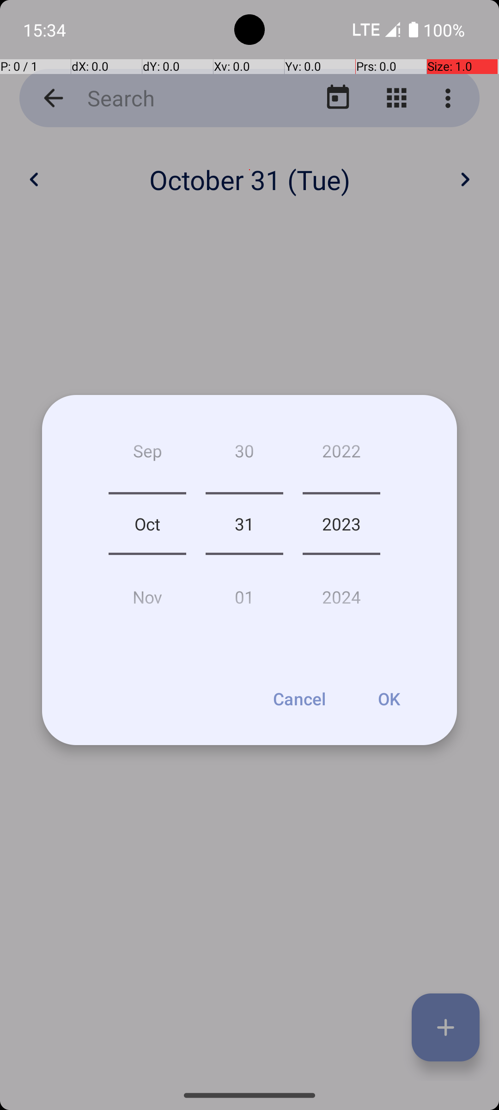 This screenshot has height=1110, width=499. What do you see at coordinates (244, 593) in the screenshot?
I see `01` at bounding box center [244, 593].